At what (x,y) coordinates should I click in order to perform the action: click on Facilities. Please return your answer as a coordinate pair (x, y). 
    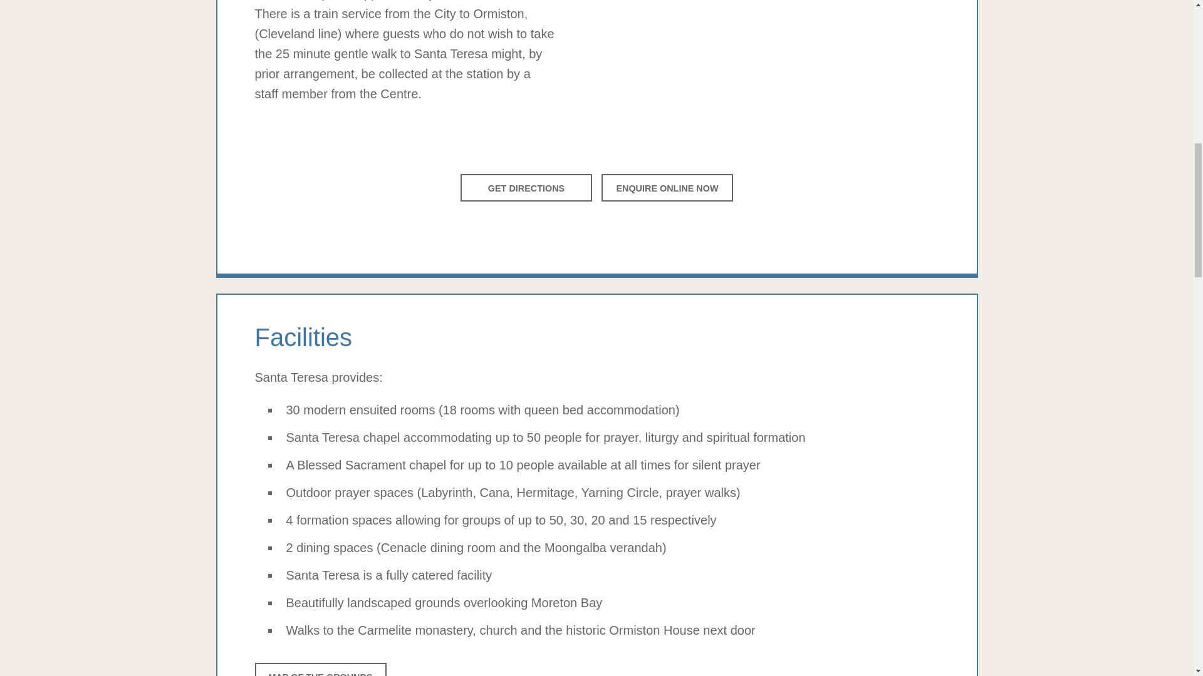
    Looking at the image, I should click on (596, 337).